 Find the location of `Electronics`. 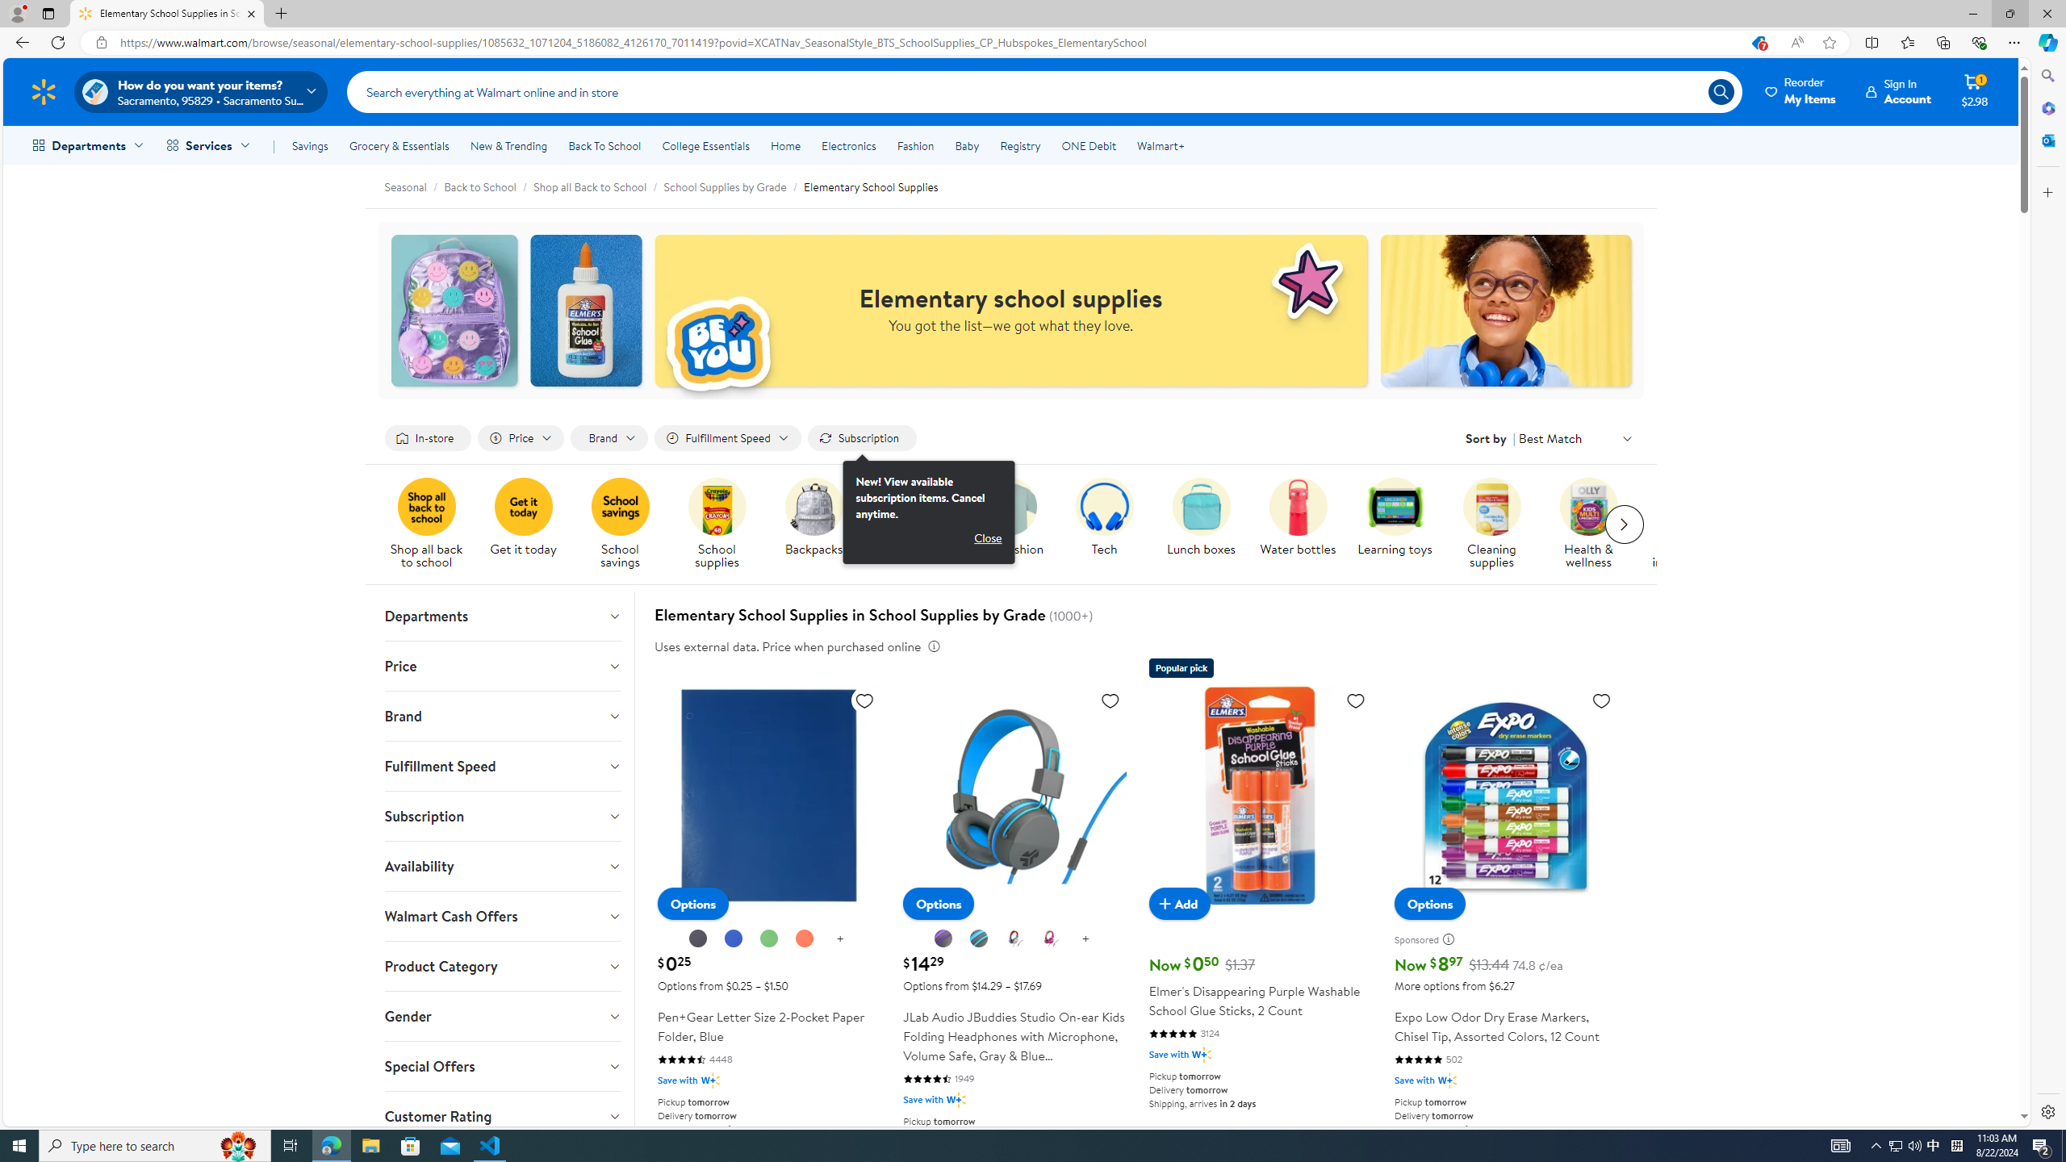

Electronics is located at coordinates (849, 145).